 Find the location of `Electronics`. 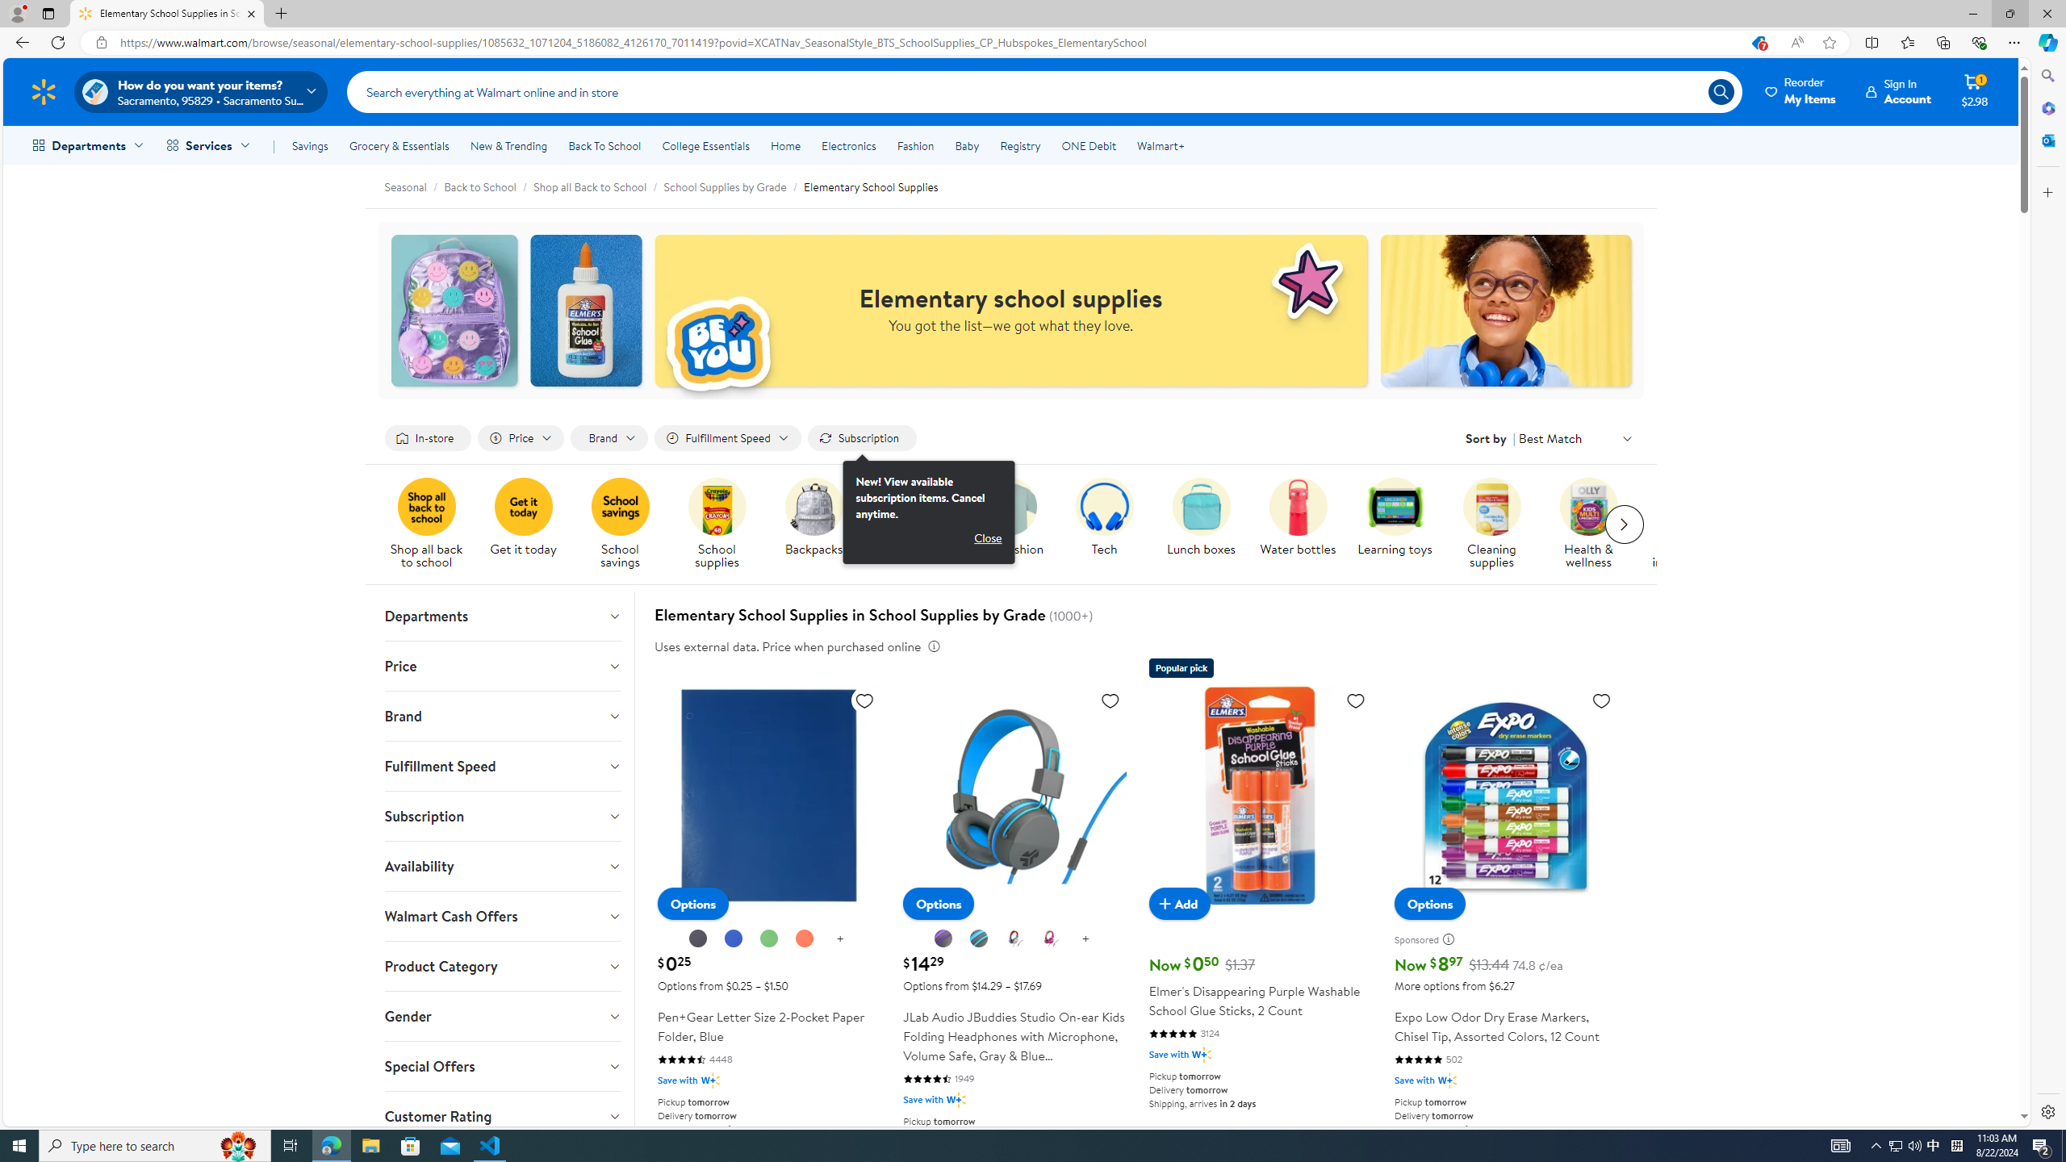

Electronics is located at coordinates (849, 145).